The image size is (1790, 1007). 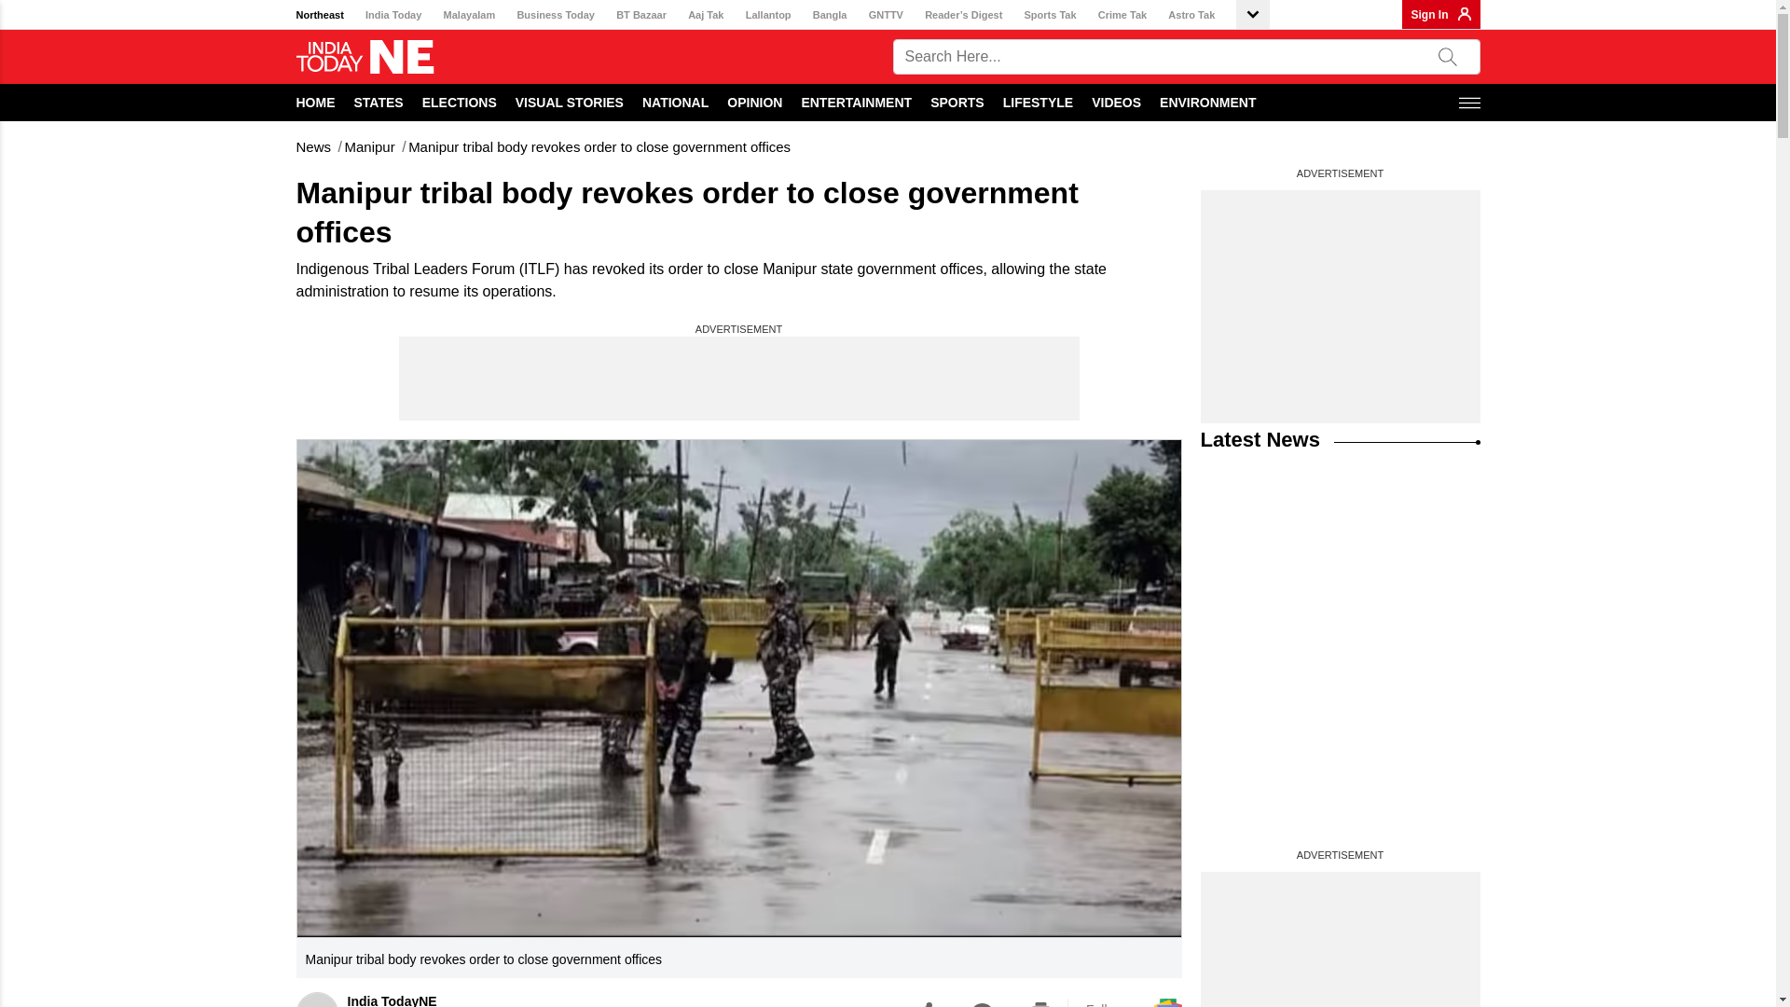 What do you see at coordinates (470, 15) in the screenshot?
I see `Malayalam` at bounding box center [470, 15].